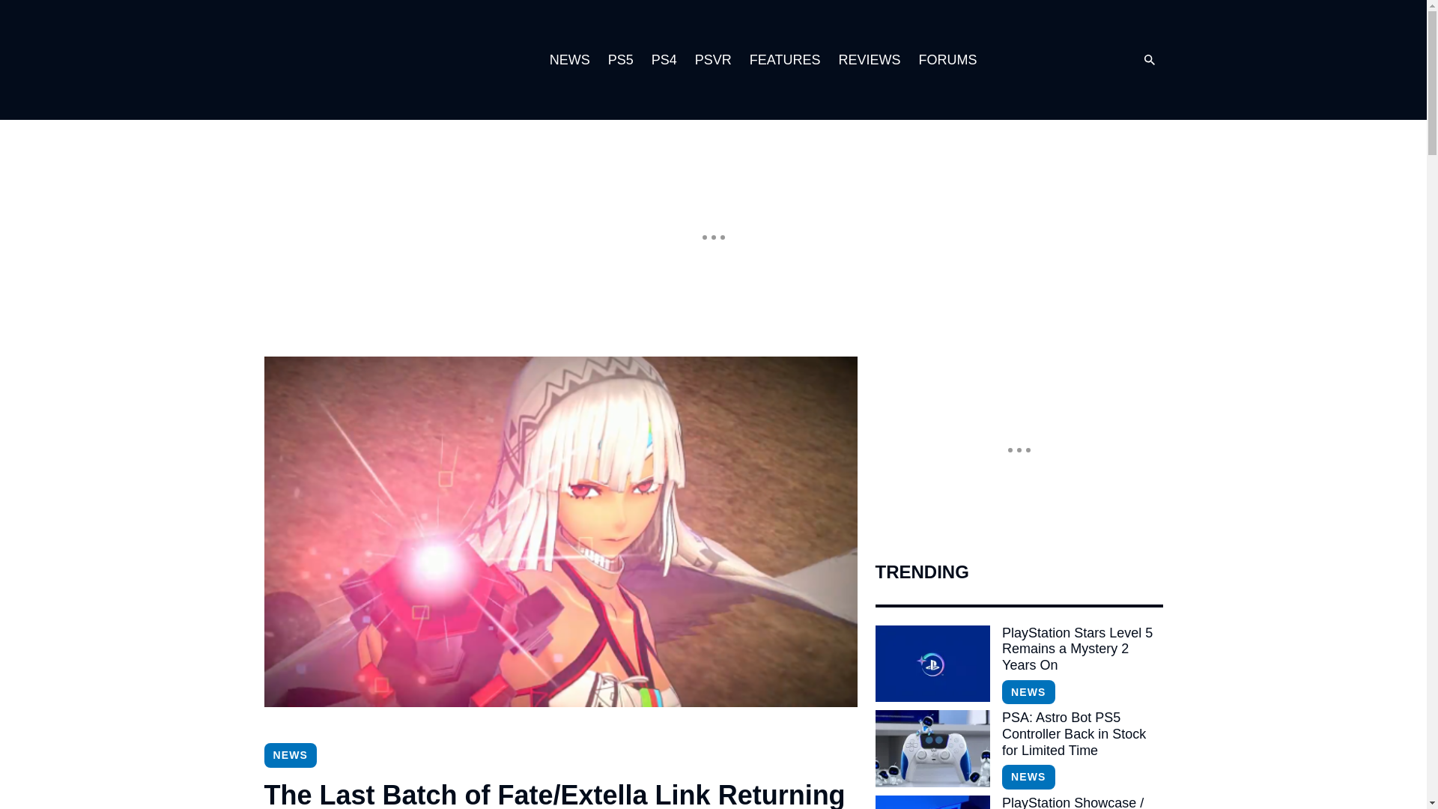 This screenshot has height=809, width=1438. Describe the element at coordinates (785, 60) in the screenshot. I see `FEATURES` at that location.